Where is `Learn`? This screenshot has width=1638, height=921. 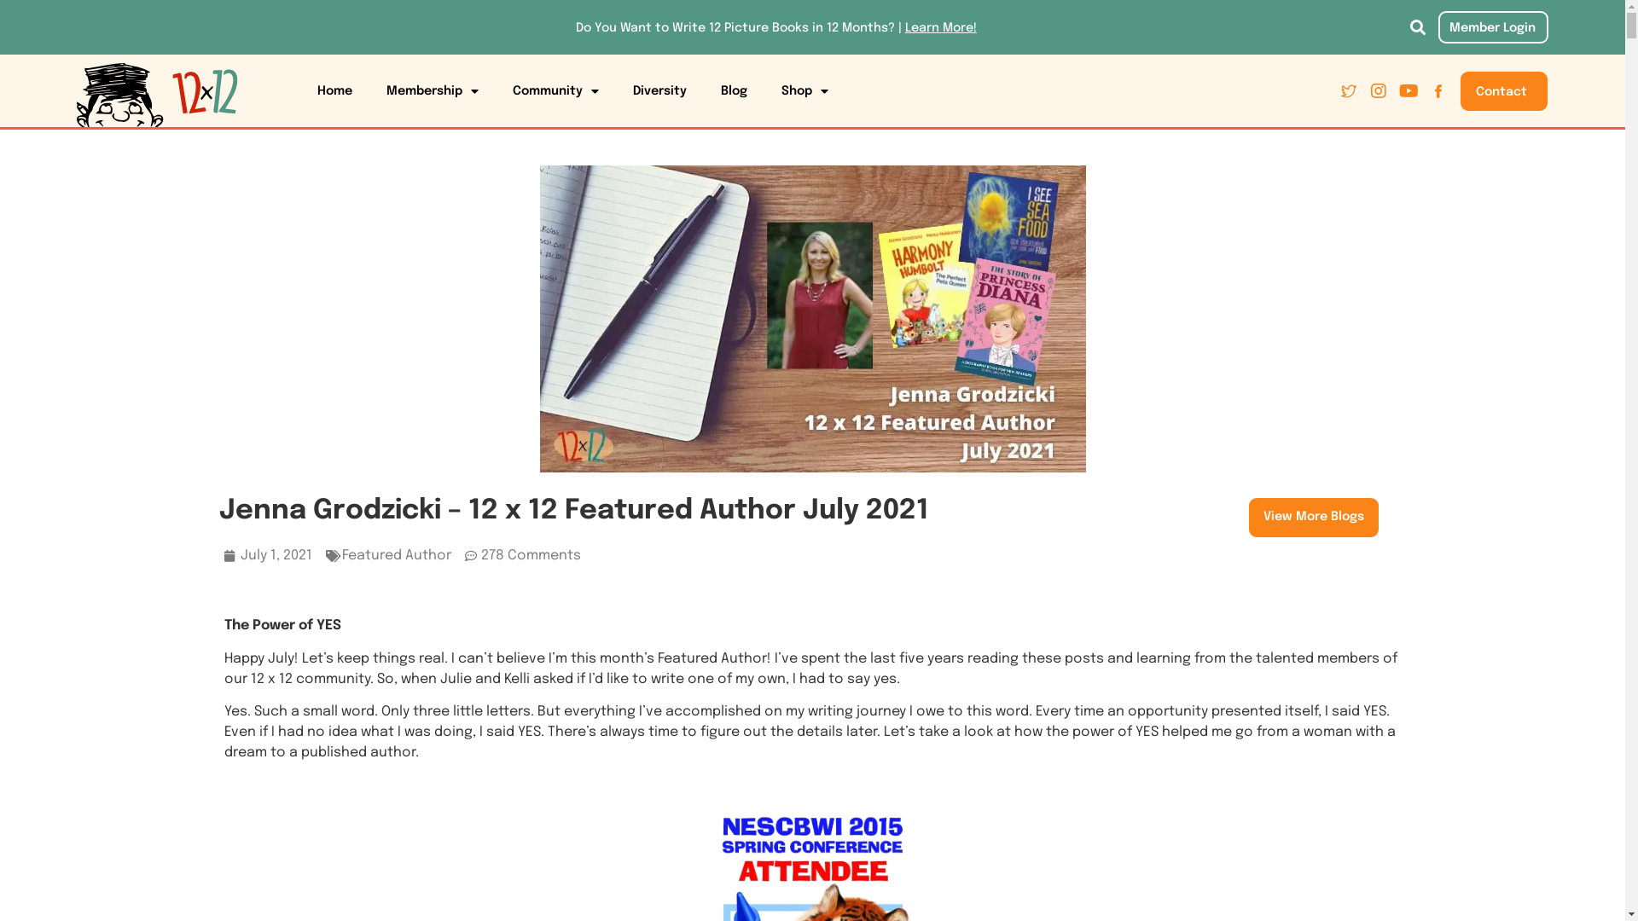 Learn is located at coordinates (922, 28).